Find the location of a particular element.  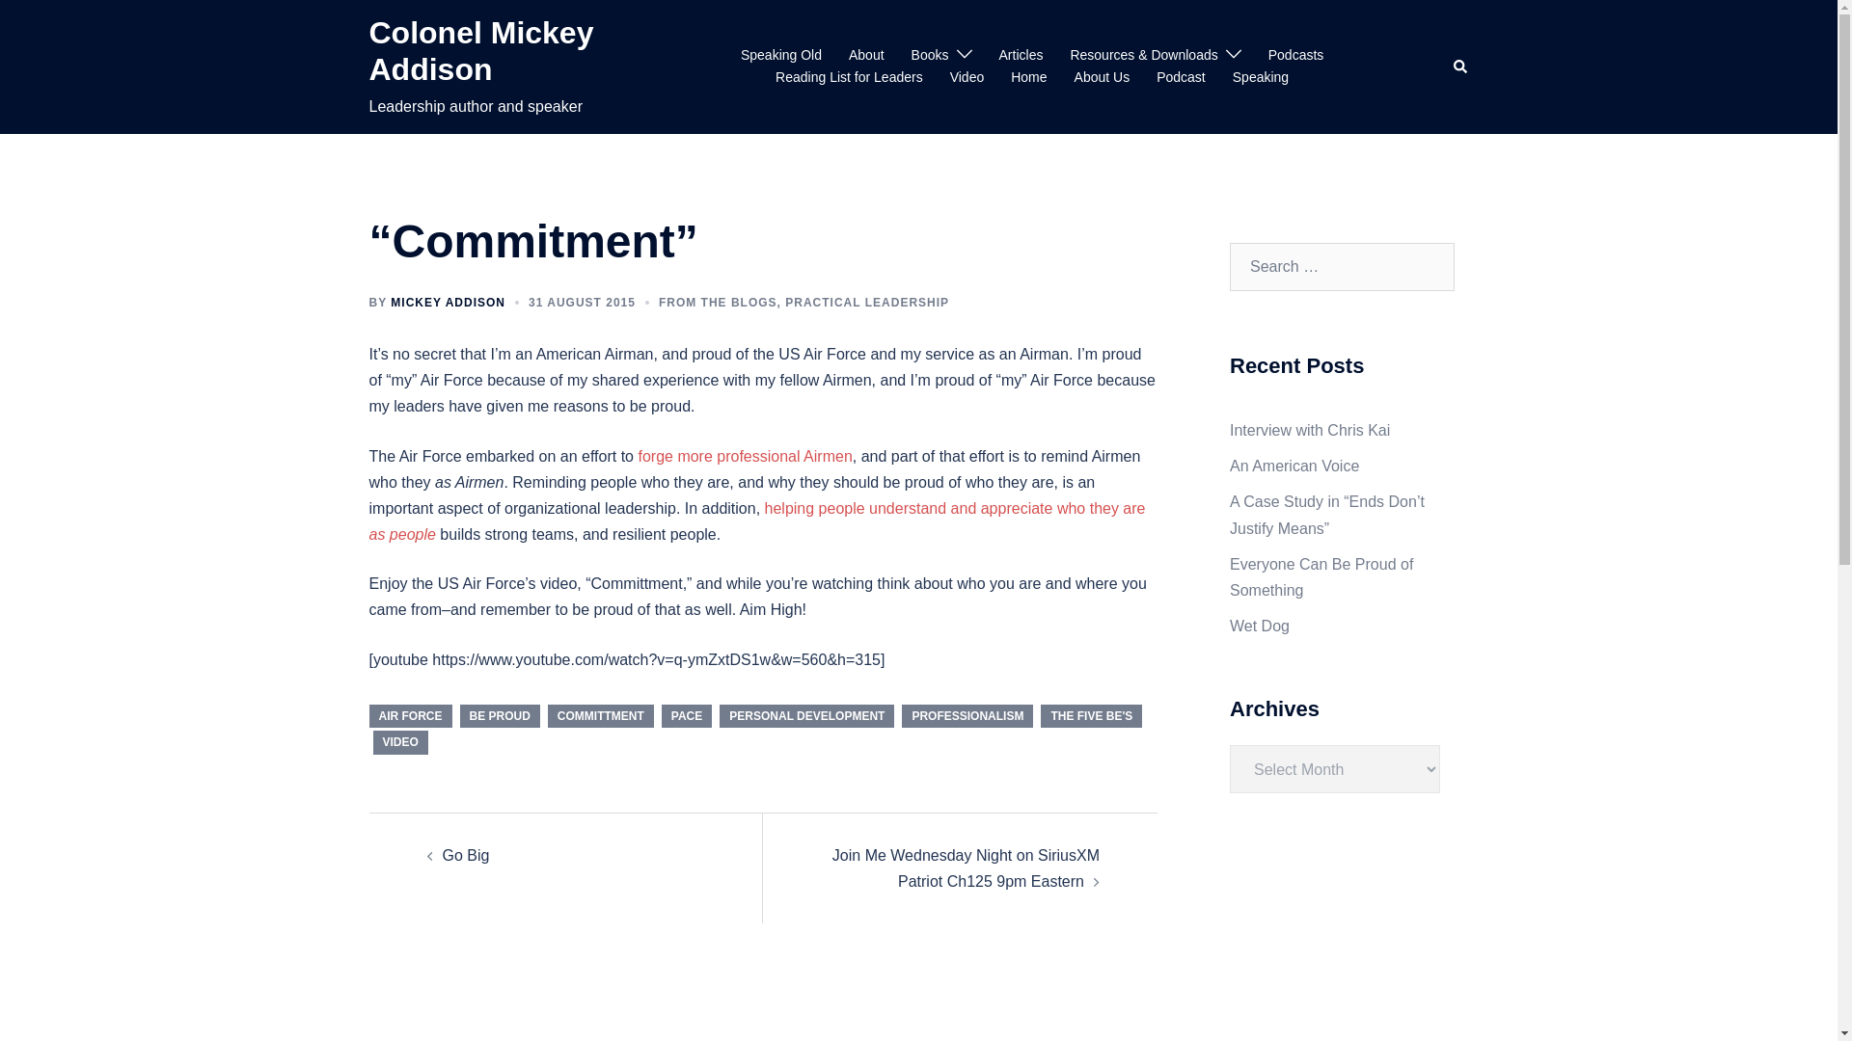

Podcasts is located at coordinates (1296, 56).